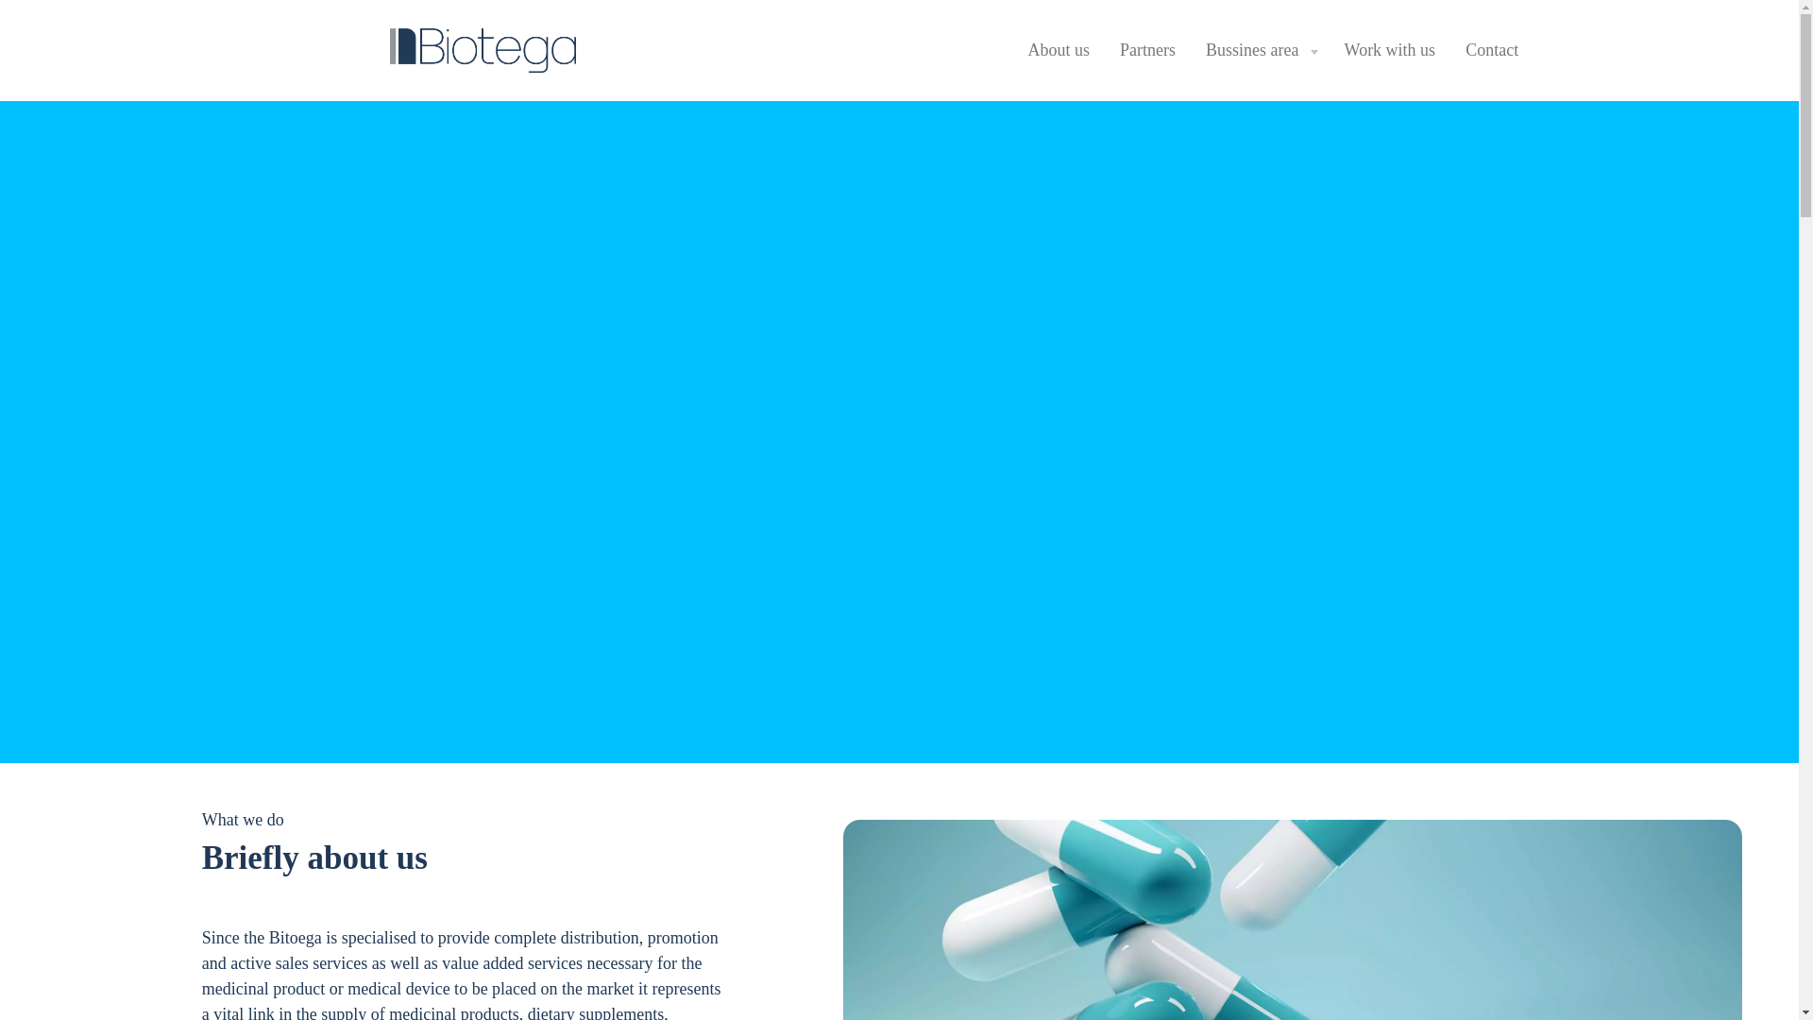  What do you see at coordinates (1492, 50) in the screenshot?
I see `Contact` at bounding box center [1492, 50].